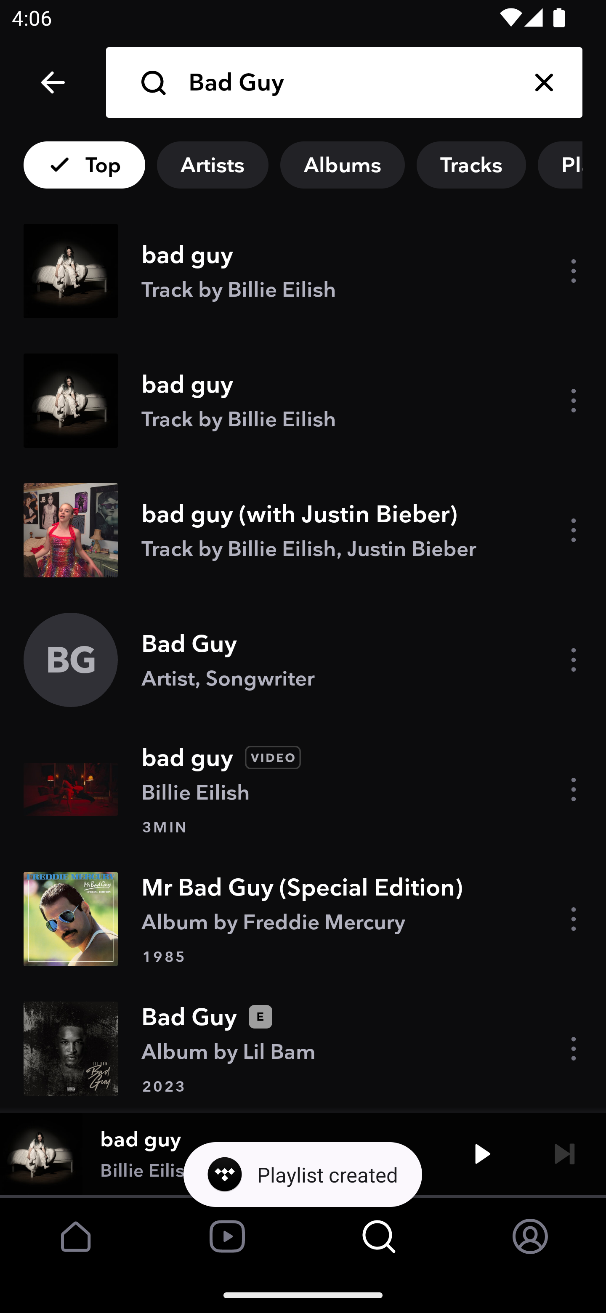 The width and height of the screenshot is (606, 1313). Describe the element at coordinates (303, 660) in the screenshot. I see `BG Bad Guy Artist, Songwriter` at that location.